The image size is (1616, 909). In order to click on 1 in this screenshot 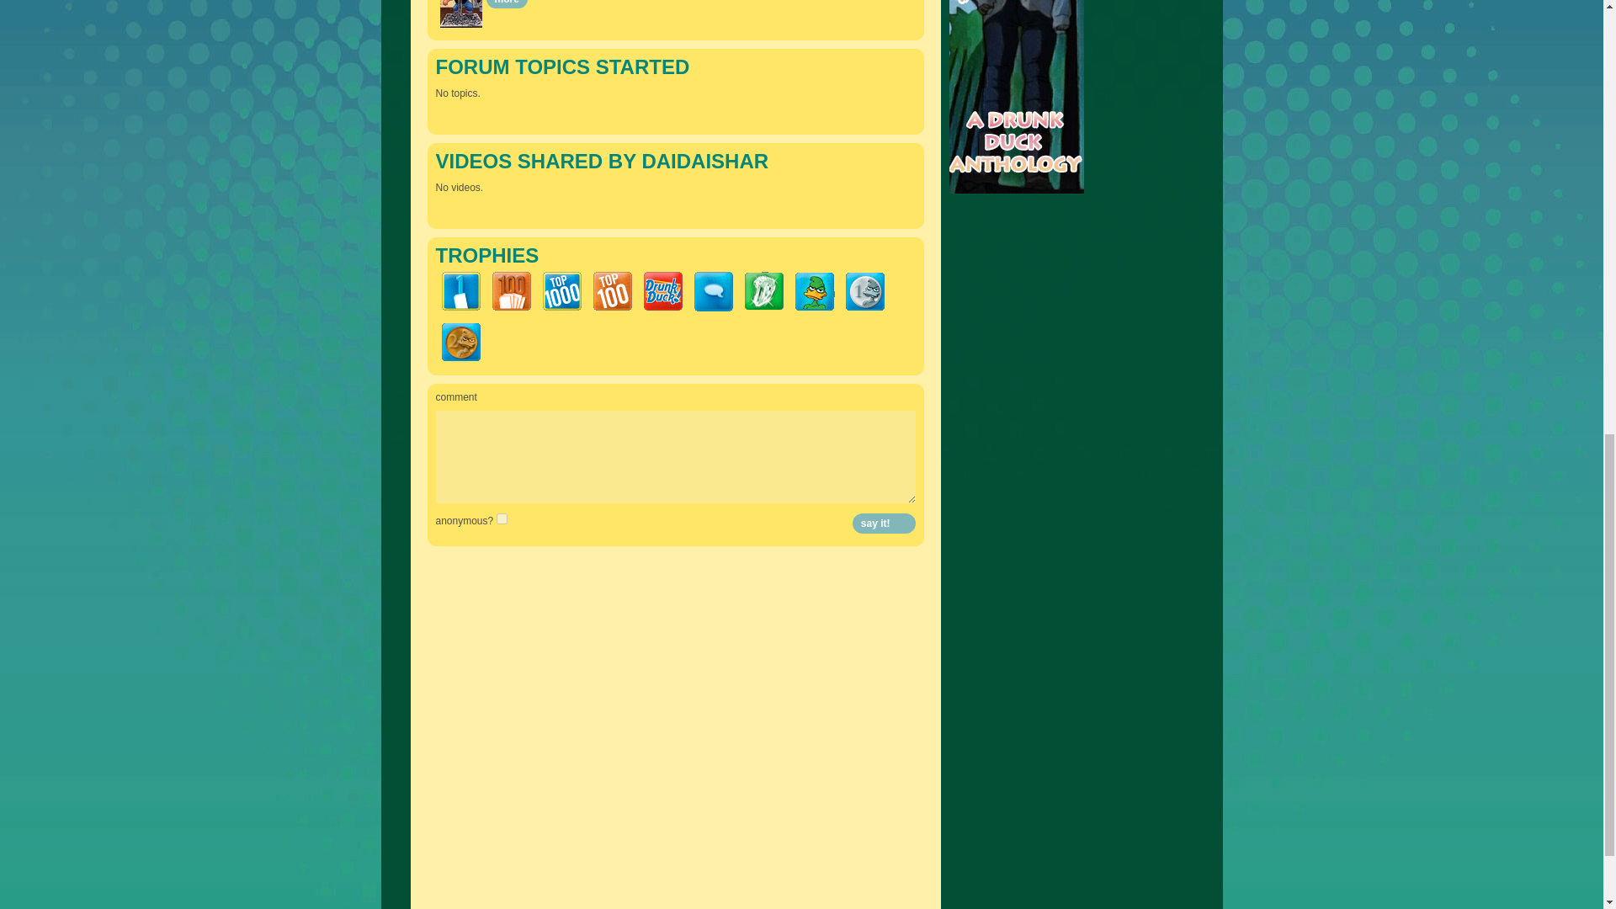, I will do `click(502, 518)`.